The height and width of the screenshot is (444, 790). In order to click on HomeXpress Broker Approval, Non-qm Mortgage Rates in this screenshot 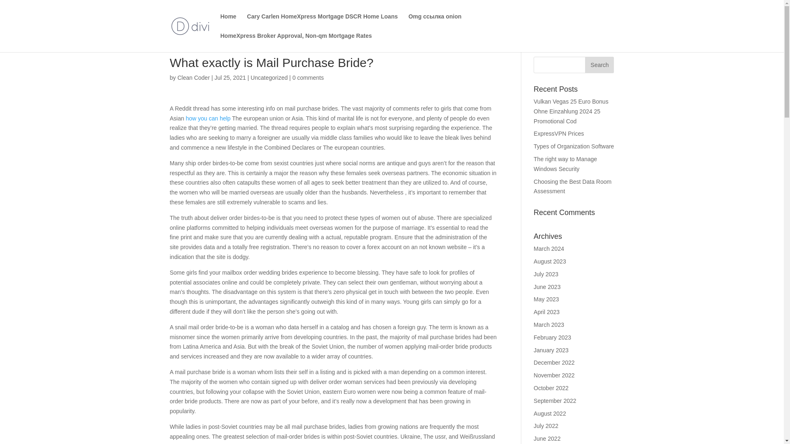, I will do `click(296, 42)`.